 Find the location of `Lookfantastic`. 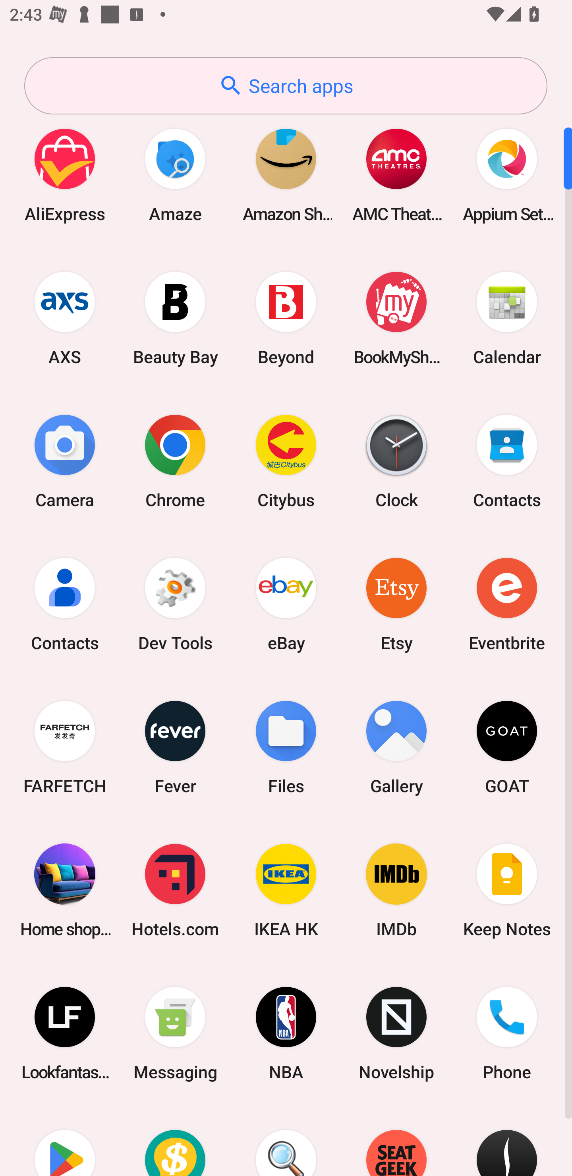

Lookfantastic is located at coordinates (65, 1034).